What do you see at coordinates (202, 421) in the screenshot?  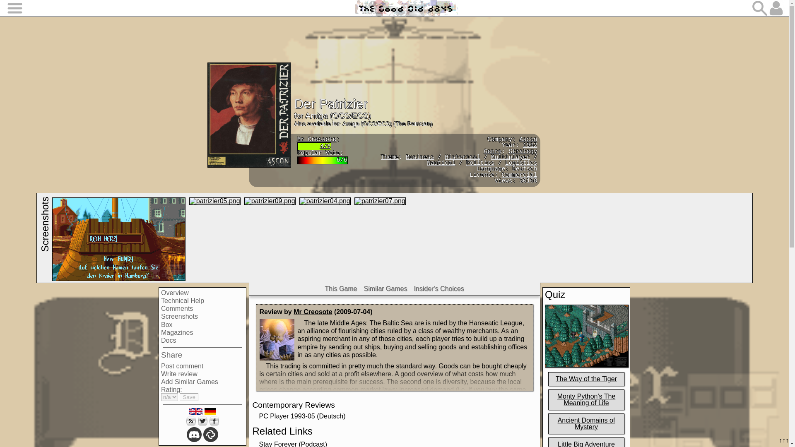 I see `Twitter` at bounding box center [202, 421].